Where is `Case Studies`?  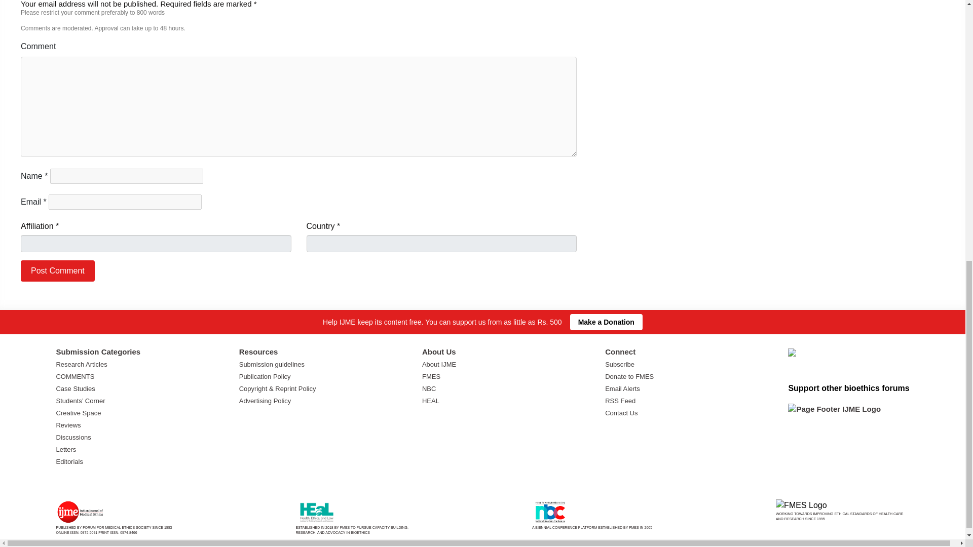 Case Studies is located at coordinates (75, 389).